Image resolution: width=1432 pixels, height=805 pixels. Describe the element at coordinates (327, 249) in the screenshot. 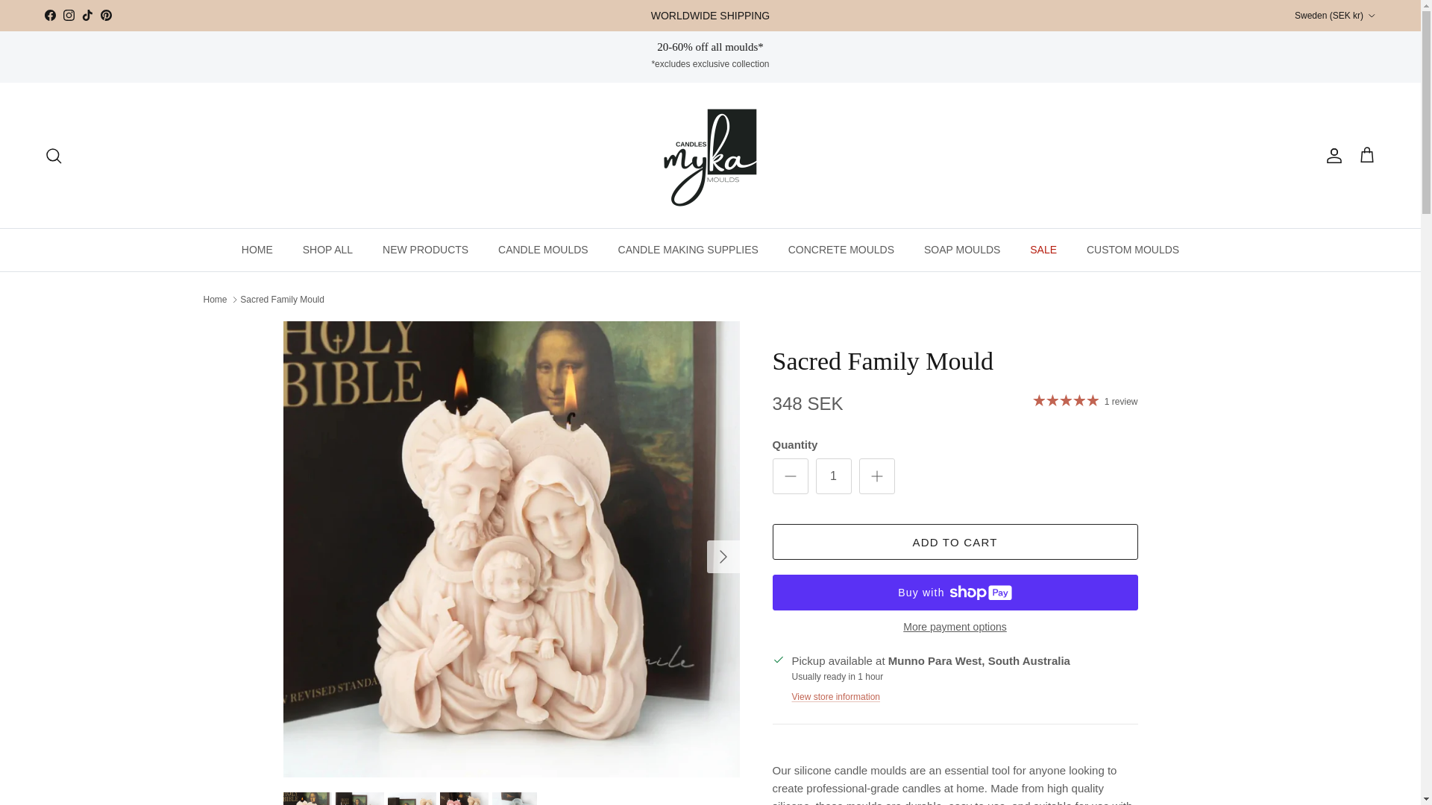

I see `SHOP ALL` at that location.